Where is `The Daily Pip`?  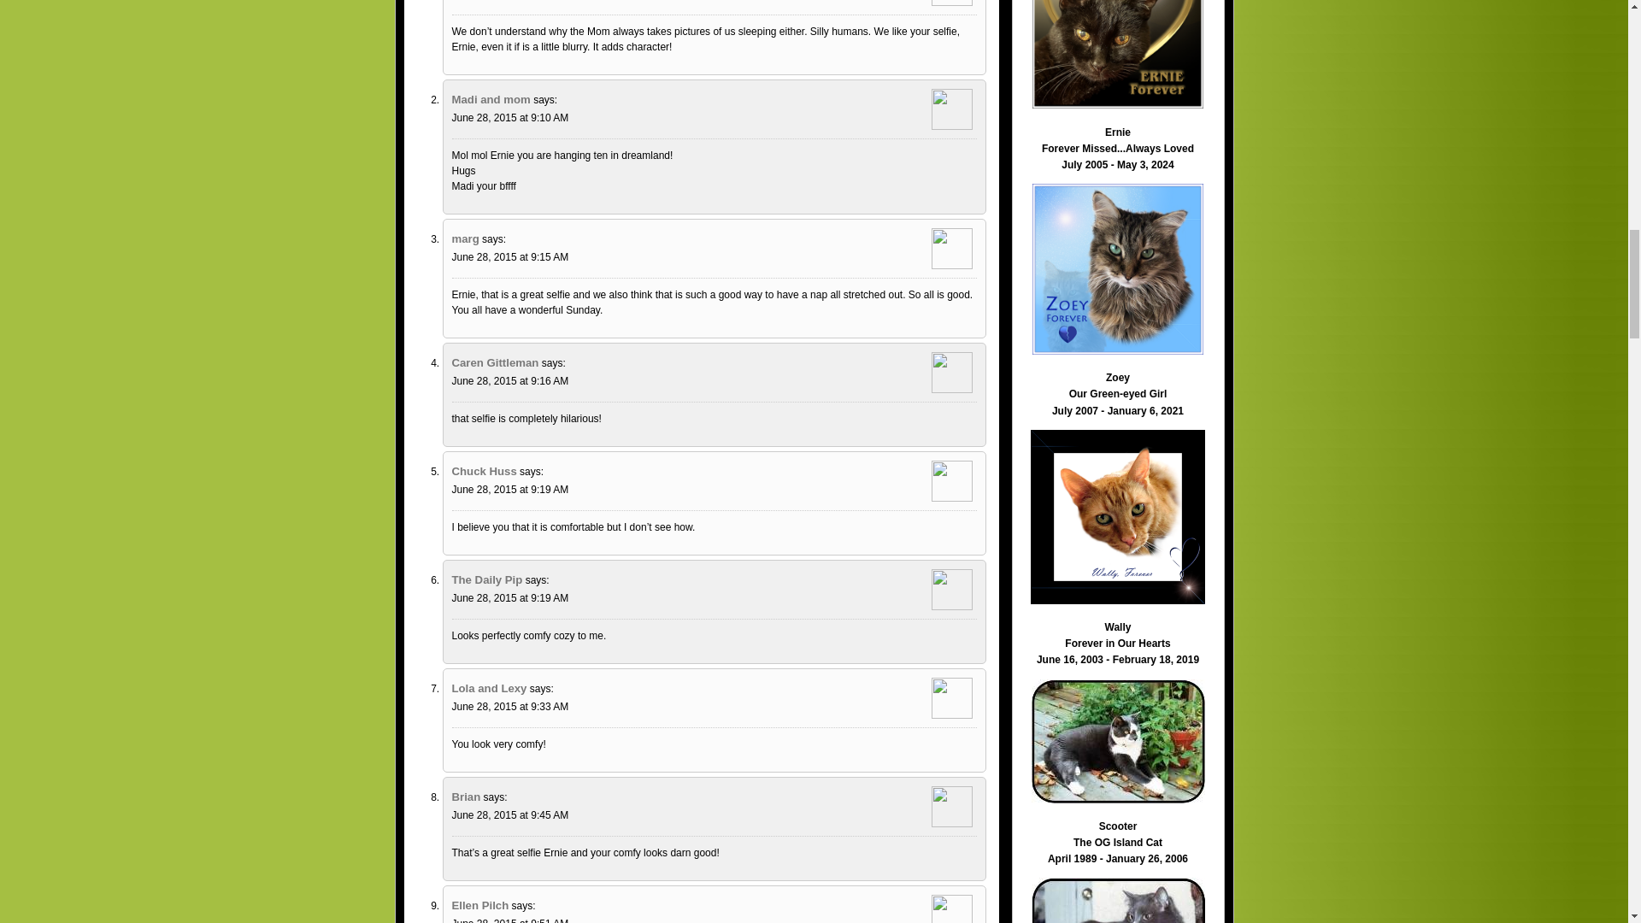 The Daily Pip is located at coordinates (486, 579).